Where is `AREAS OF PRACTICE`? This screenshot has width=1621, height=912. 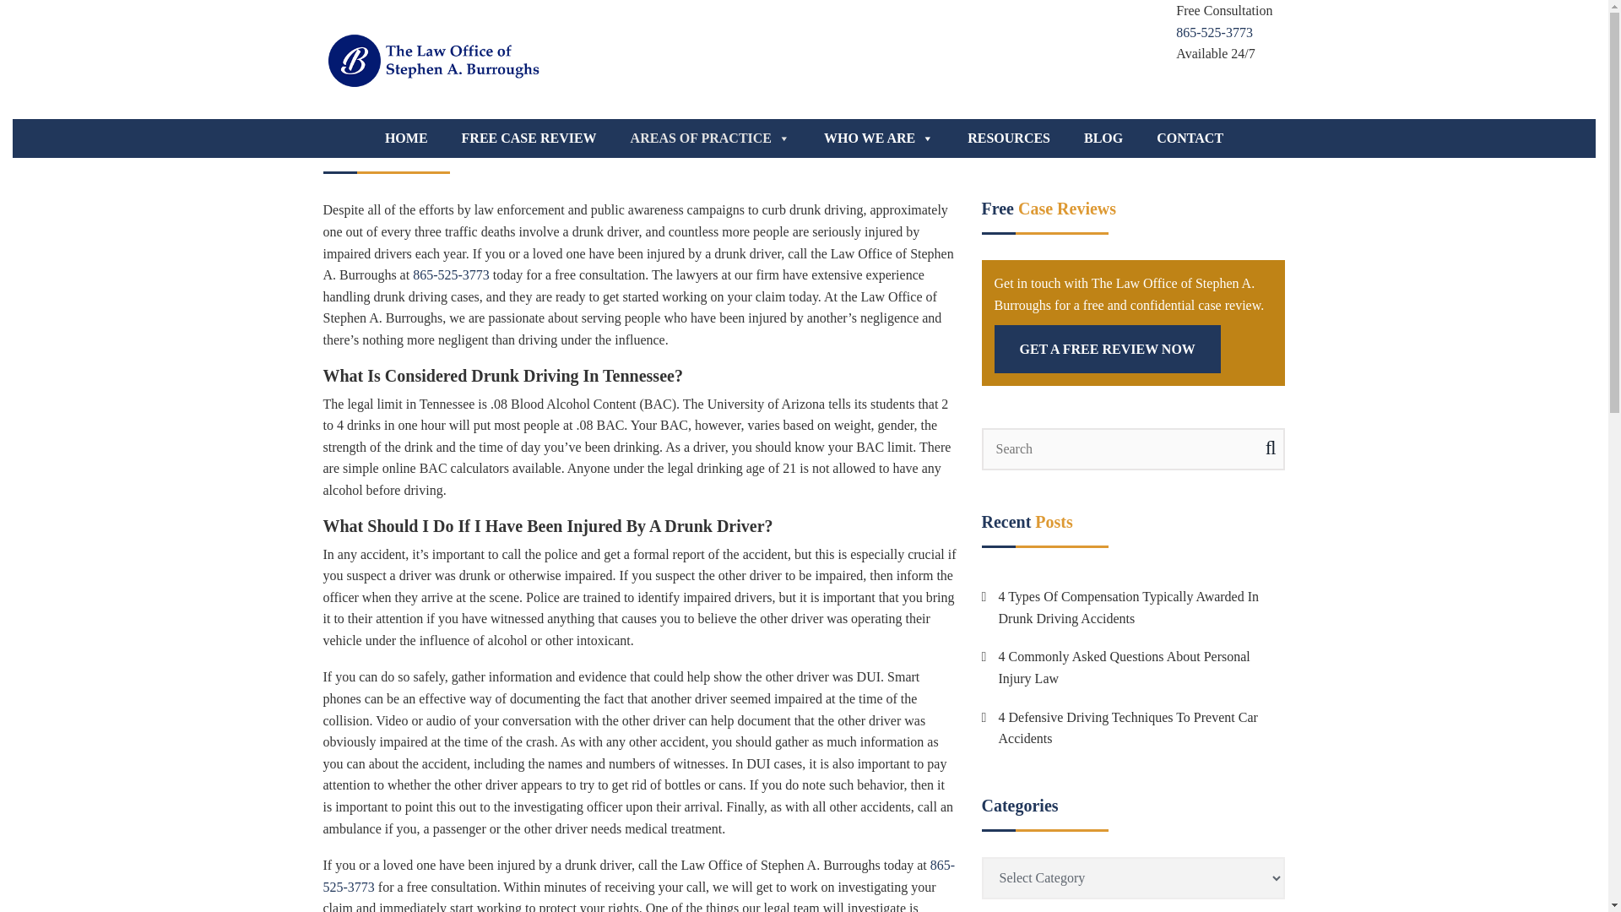 AREAS OF PRACTICE is located at coordinates (711, 138).